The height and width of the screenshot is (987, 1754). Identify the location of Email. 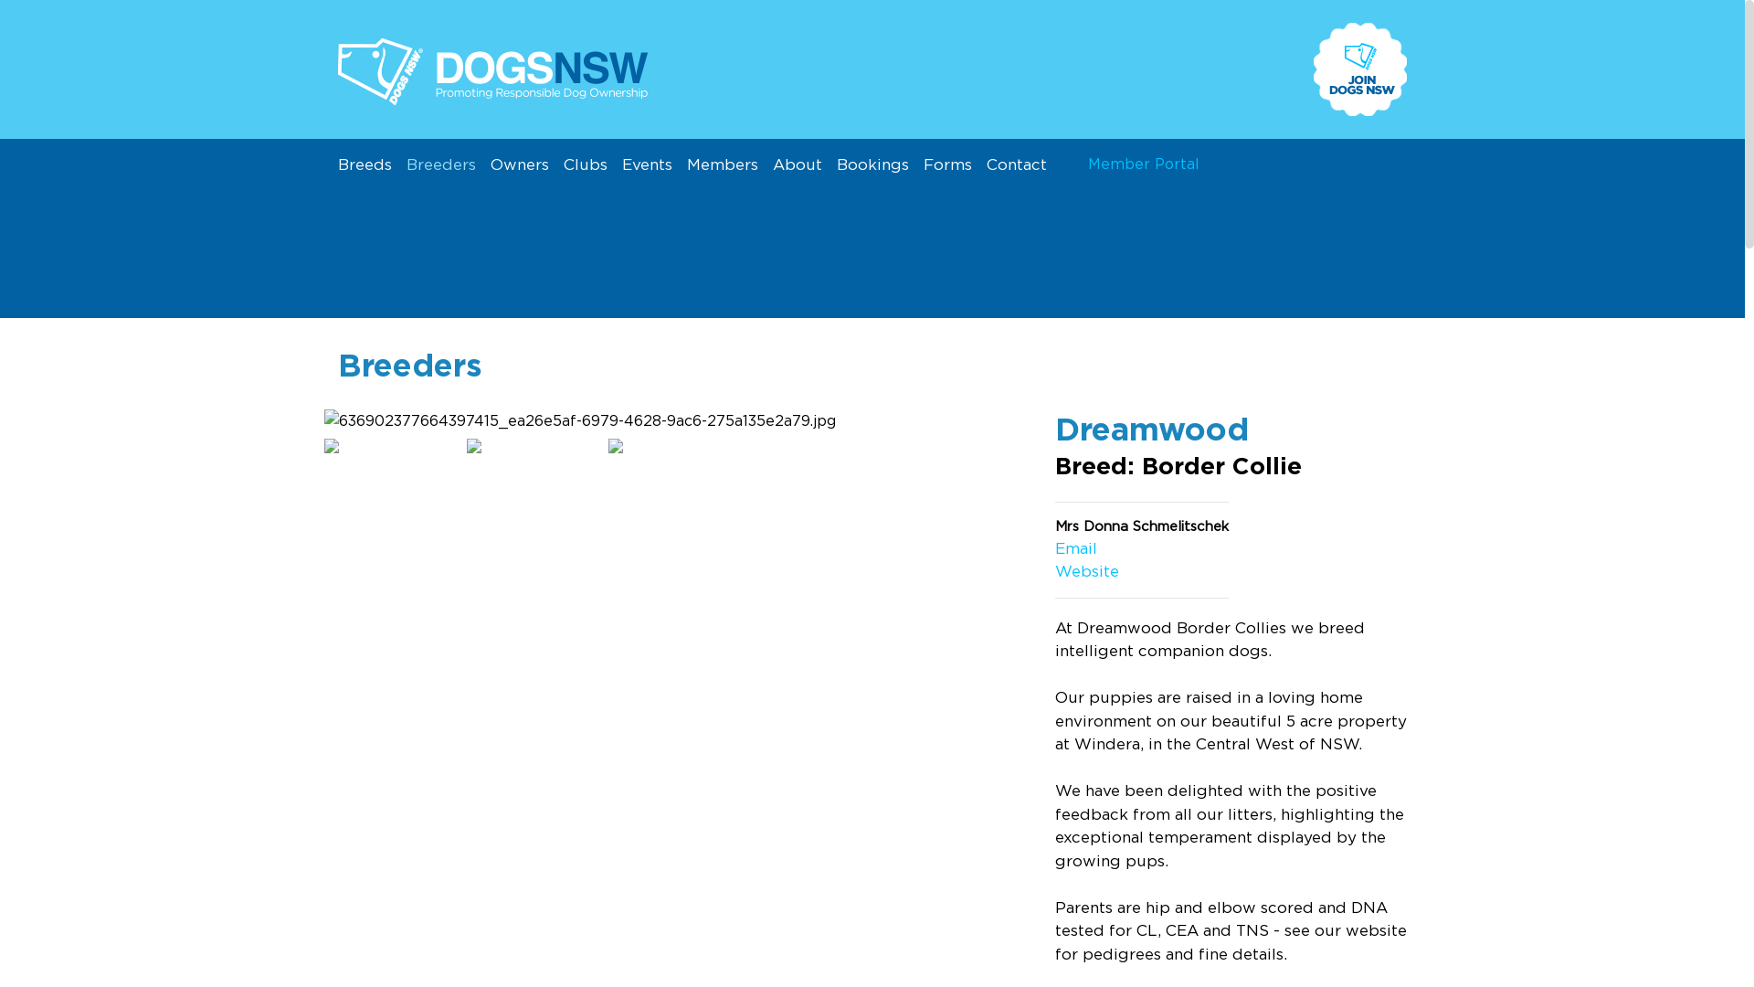
(1076, 547).